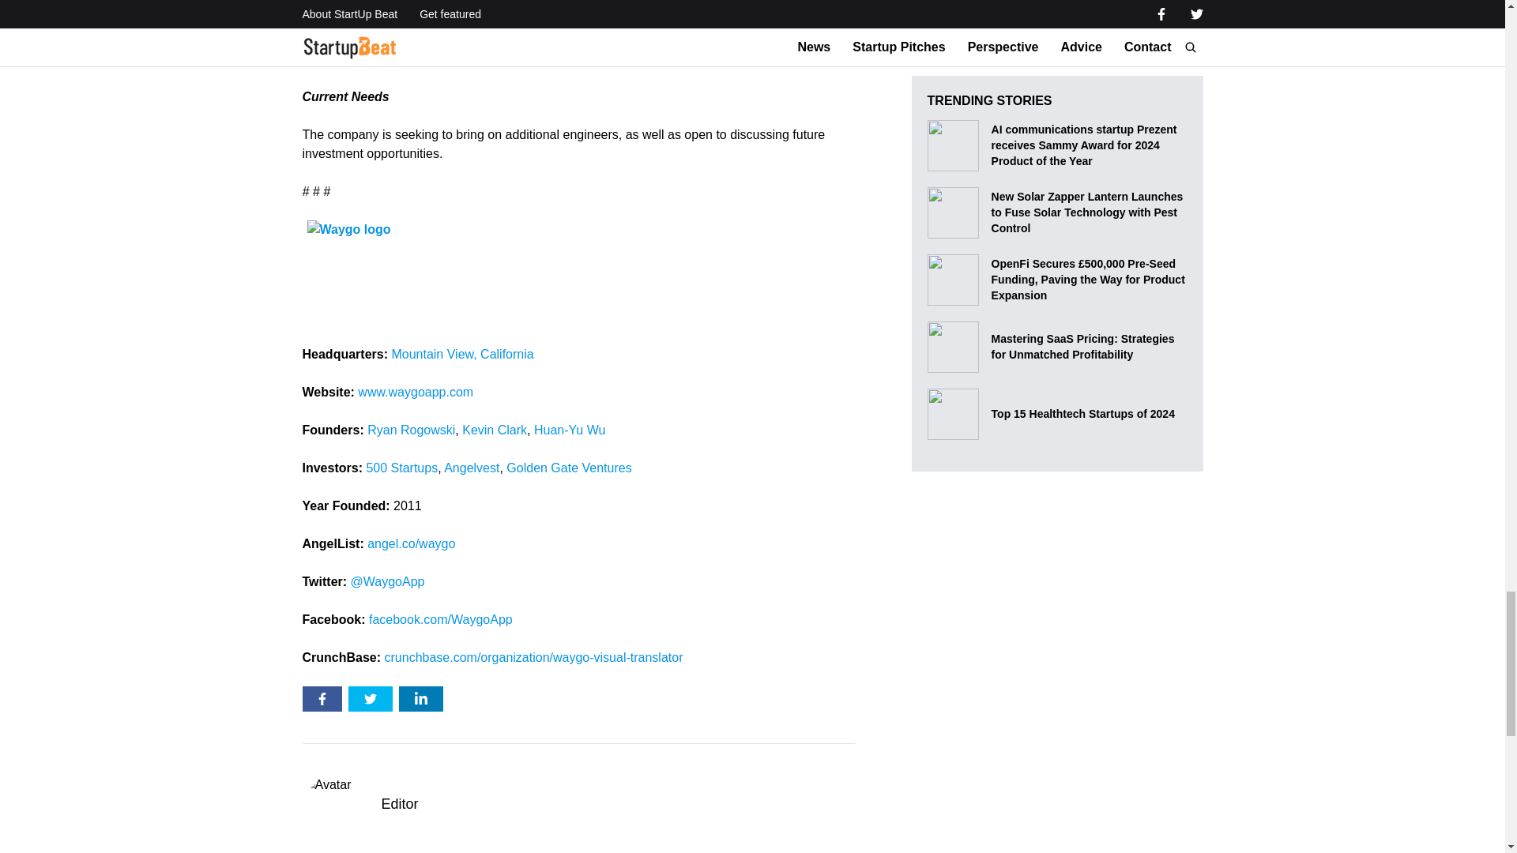  Describe the element at coordinates (411, 430) in the screenshot. I see `Ryan Rogowski` at that location.